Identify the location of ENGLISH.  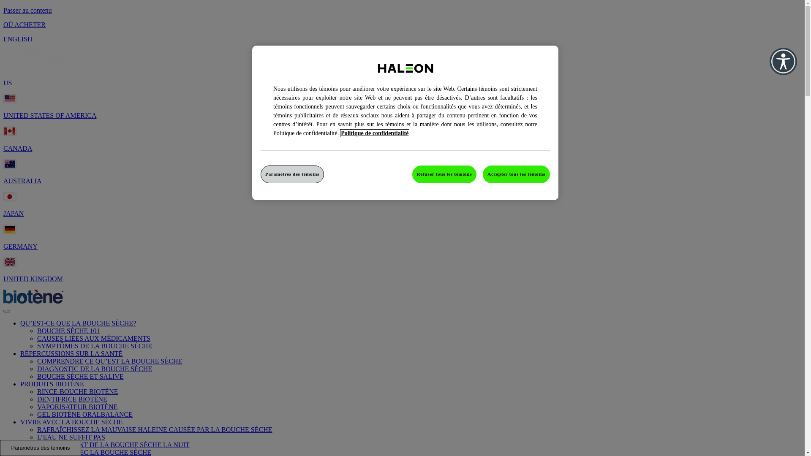
(18, 39).